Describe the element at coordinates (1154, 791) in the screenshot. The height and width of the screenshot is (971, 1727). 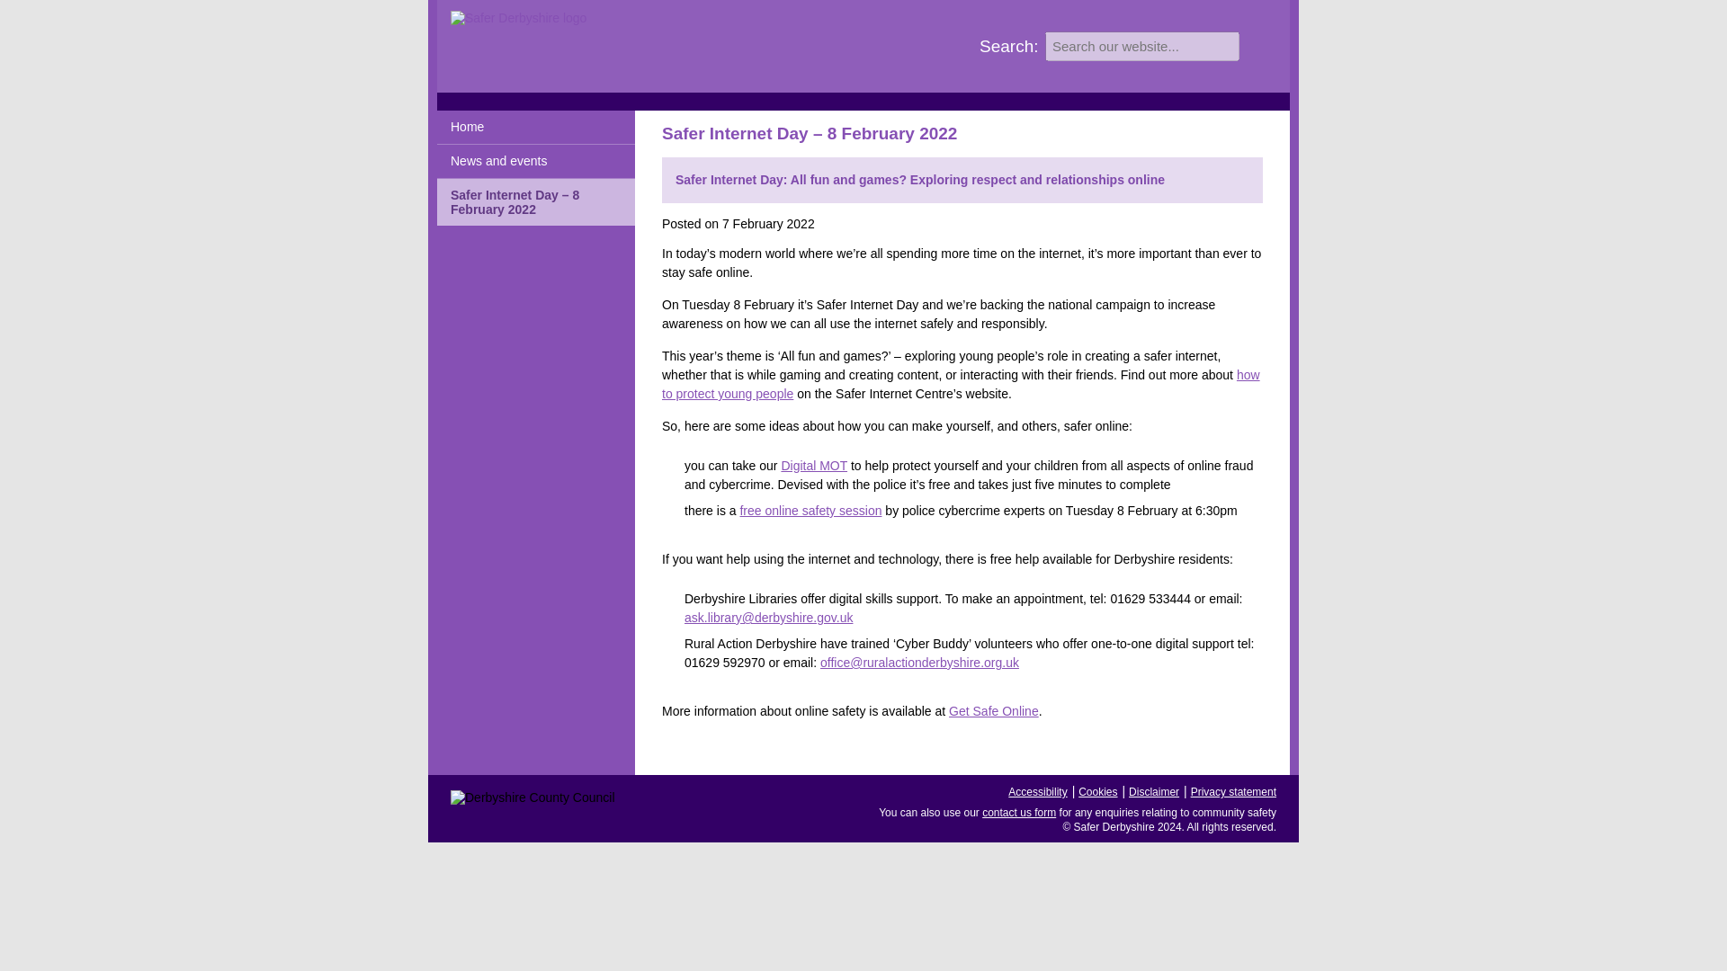
I see `Disclaimer` at that location.